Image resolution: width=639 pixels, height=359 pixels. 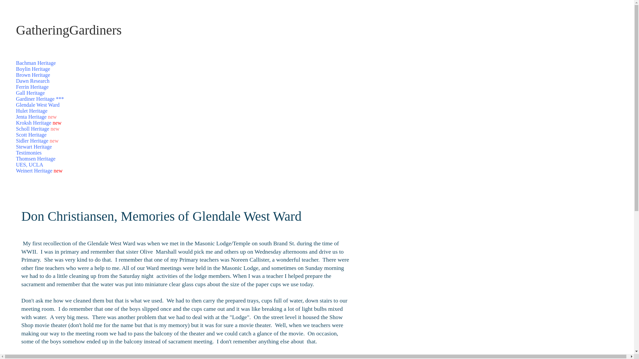 I want to click on Dawn Research, so click(x=33, y=81).